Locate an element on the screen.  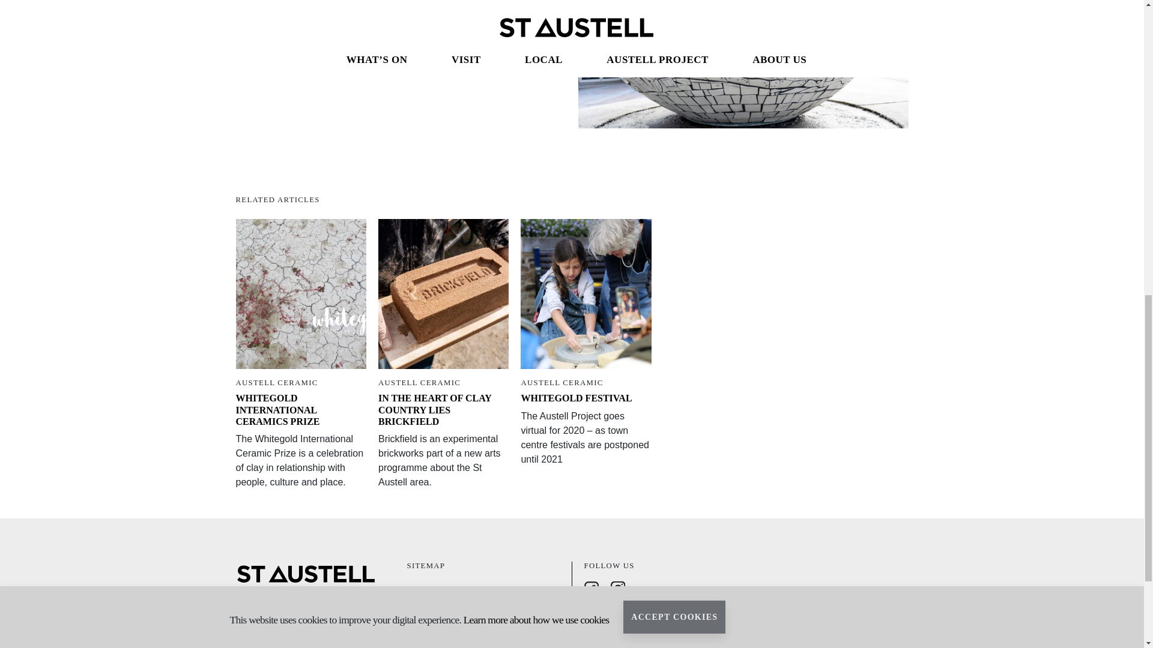
WHITEGOLD FESTIVAL is located at coordinates (576, 397).